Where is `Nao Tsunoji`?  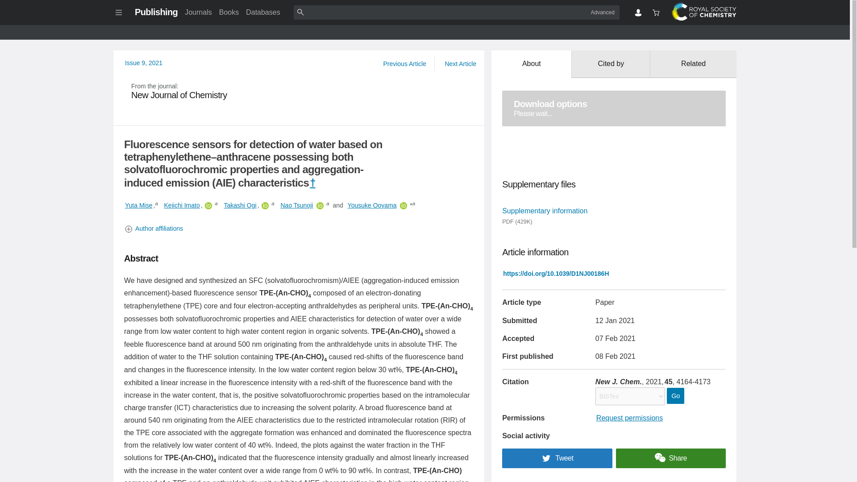
Nao Tsunoji is located at coordinates (296, 205).